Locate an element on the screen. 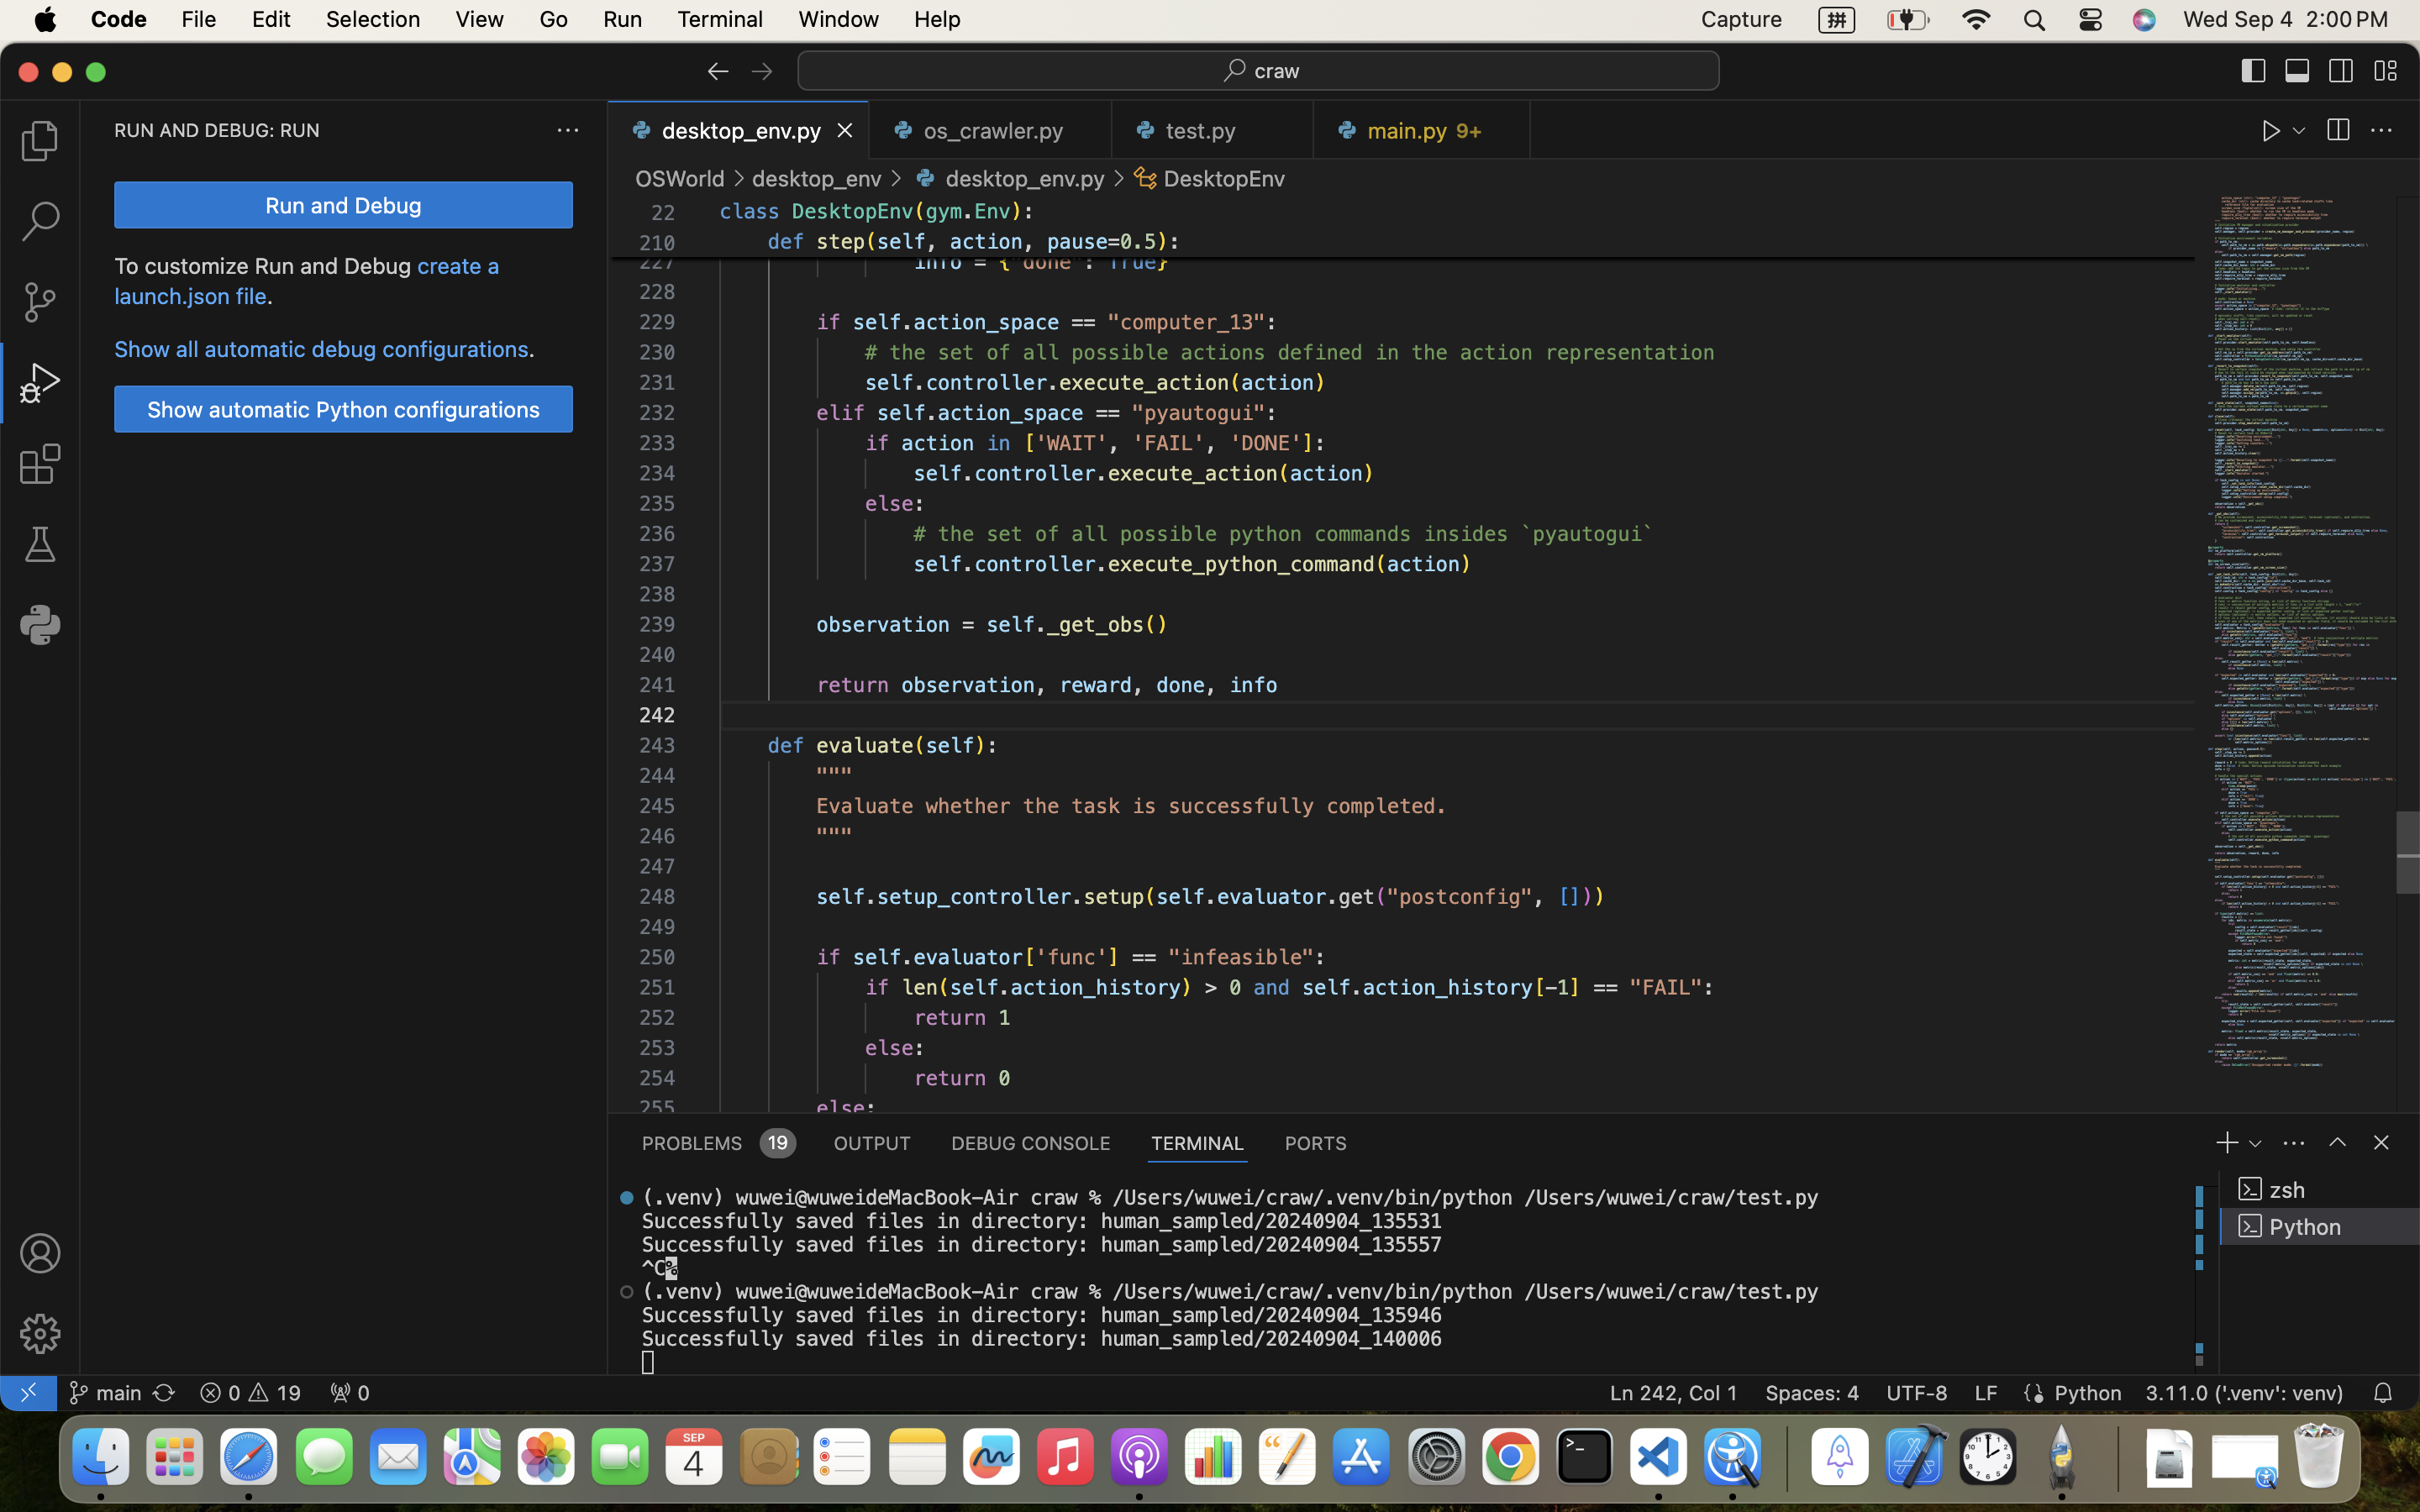  0 PORTS is located at coordinates (1317, 1142).